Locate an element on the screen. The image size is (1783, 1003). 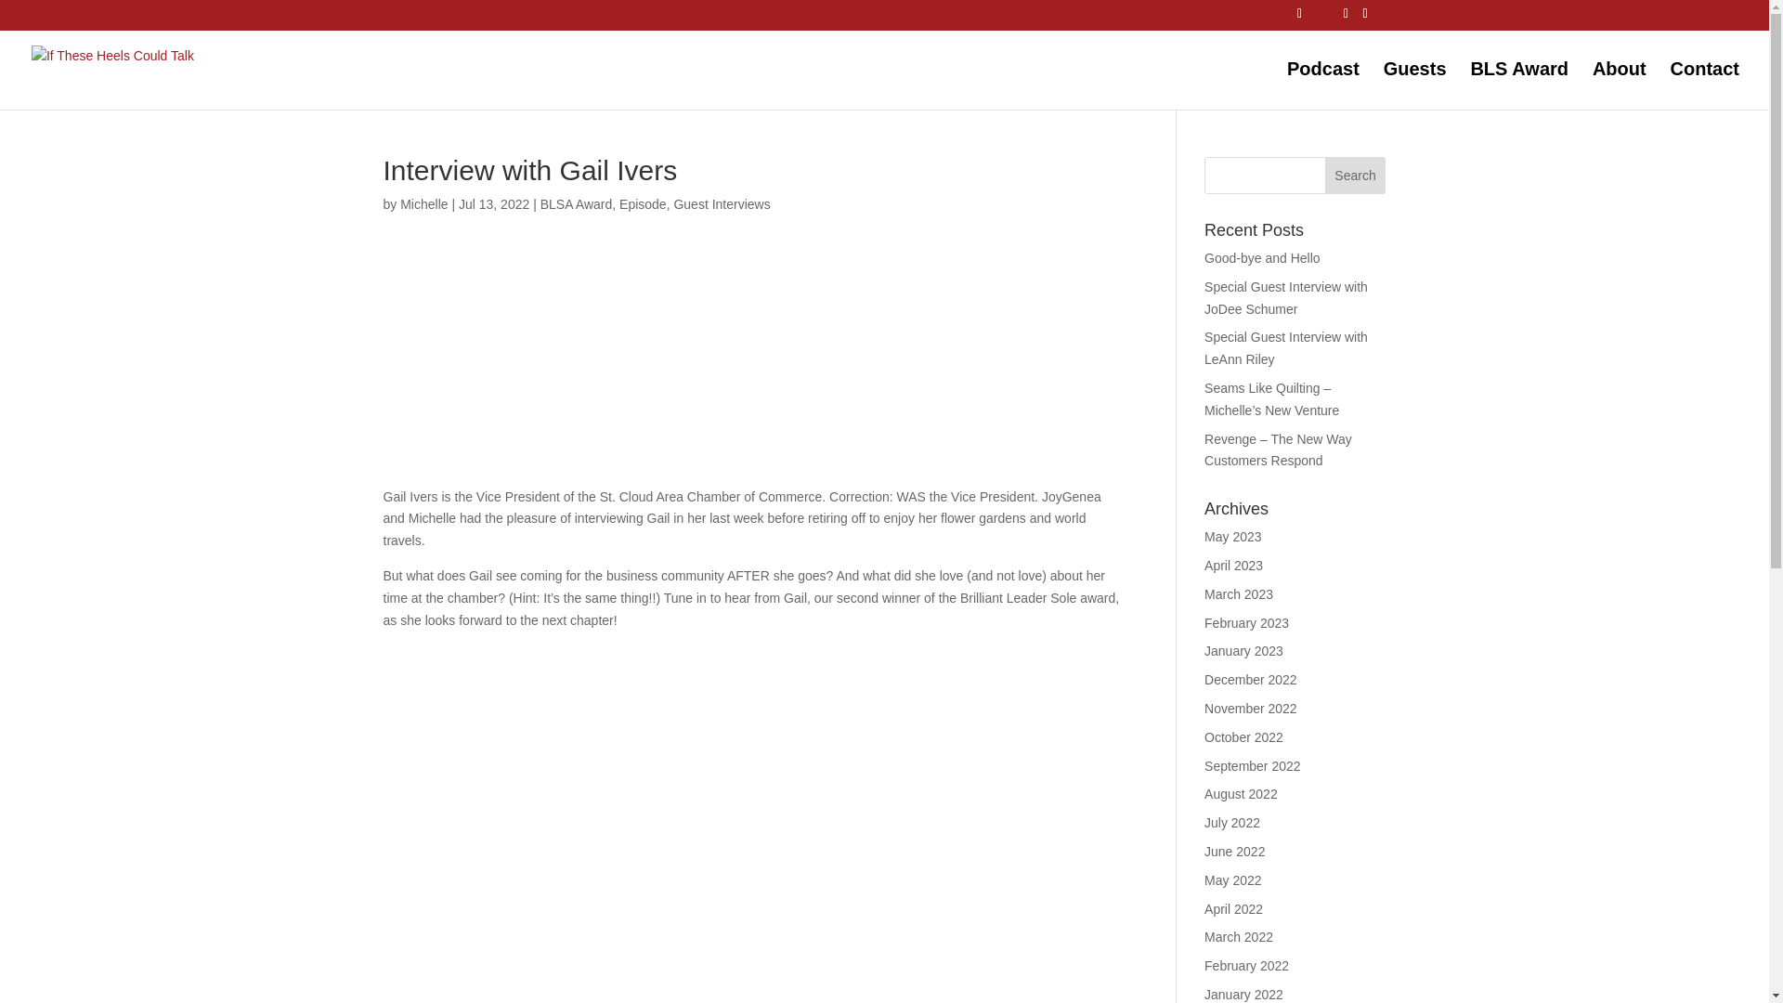
May 2022 is located at coordinates (1232, 879).